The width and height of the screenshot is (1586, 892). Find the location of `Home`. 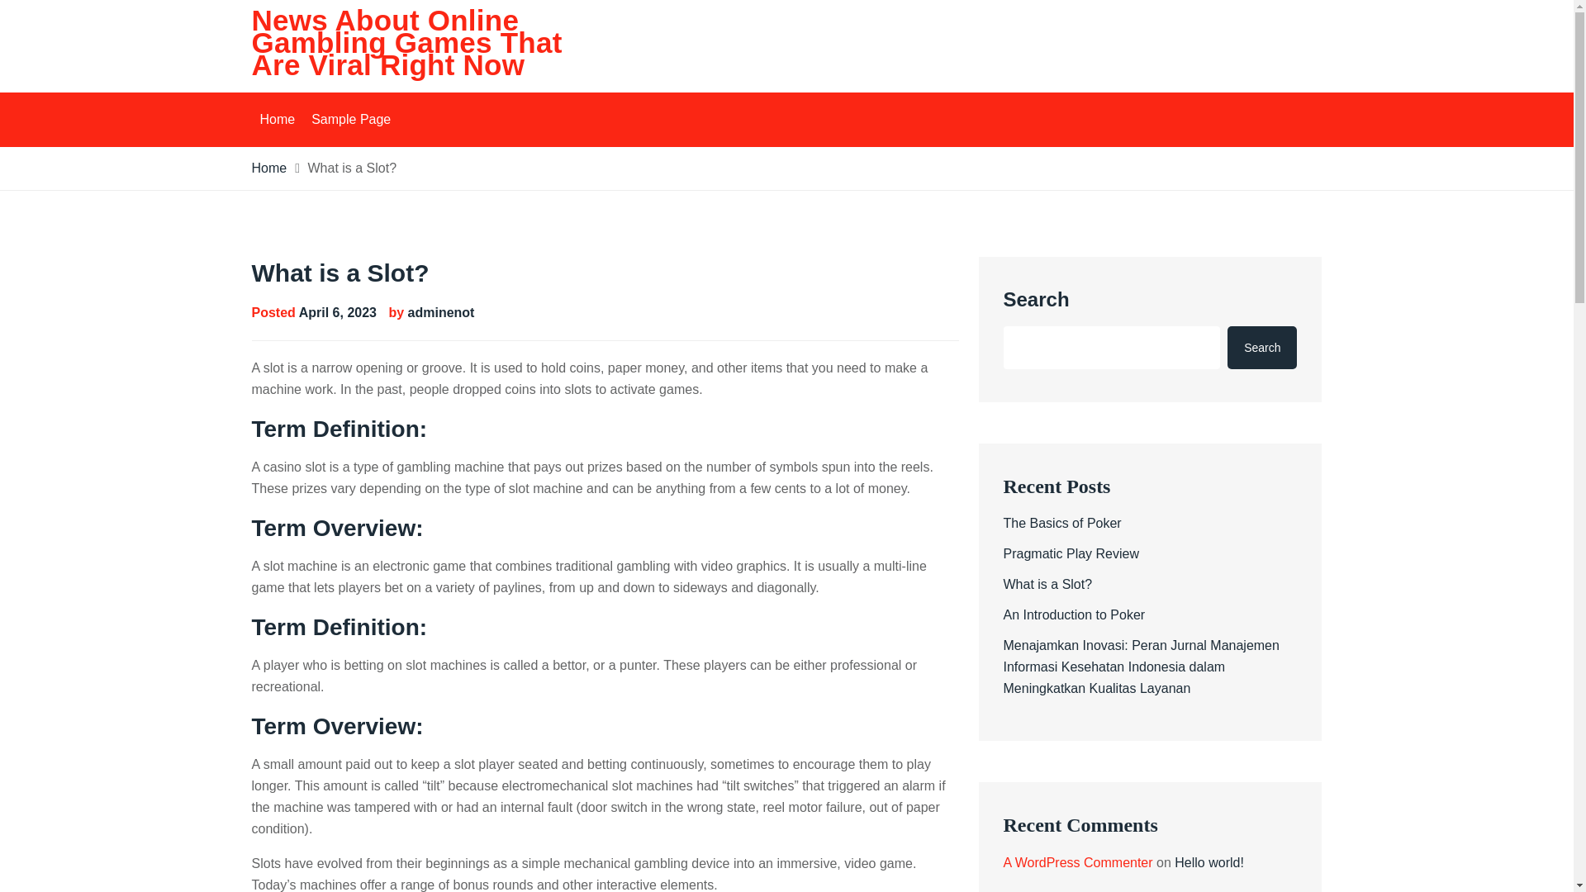

Home is located at coordinates (276, 120).